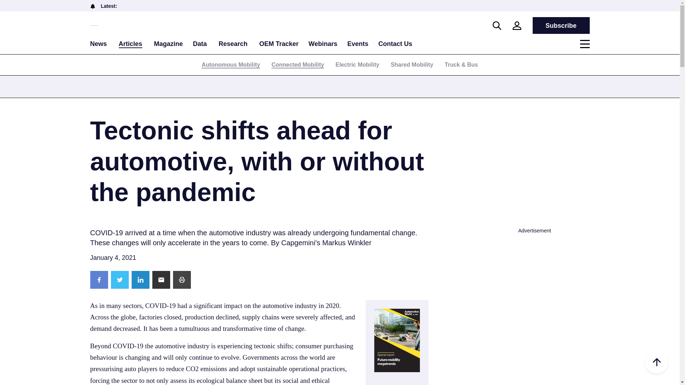 This screenshot has height=385, width=685. Describe the element at coordinates (168, 43) in the screenshot. I see `Magazine` at that location.